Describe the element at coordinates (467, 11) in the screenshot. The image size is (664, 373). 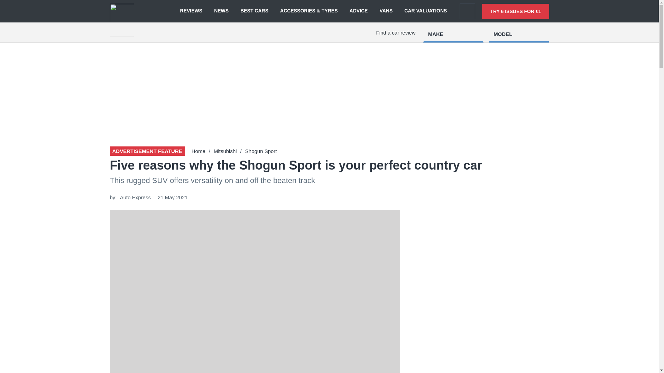
I see `Search` at that location.